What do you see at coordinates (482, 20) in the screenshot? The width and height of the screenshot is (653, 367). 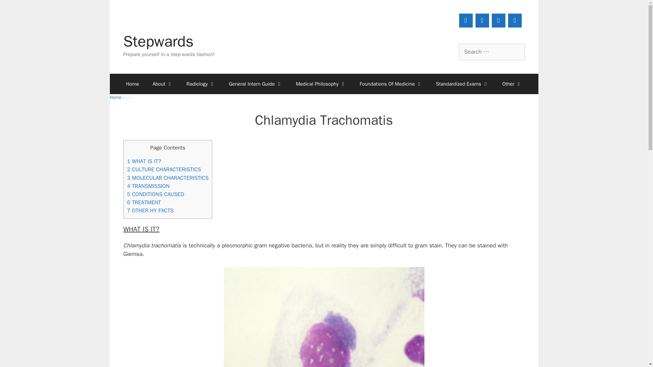 I see `Facebook` at bounding box center [482, 20].